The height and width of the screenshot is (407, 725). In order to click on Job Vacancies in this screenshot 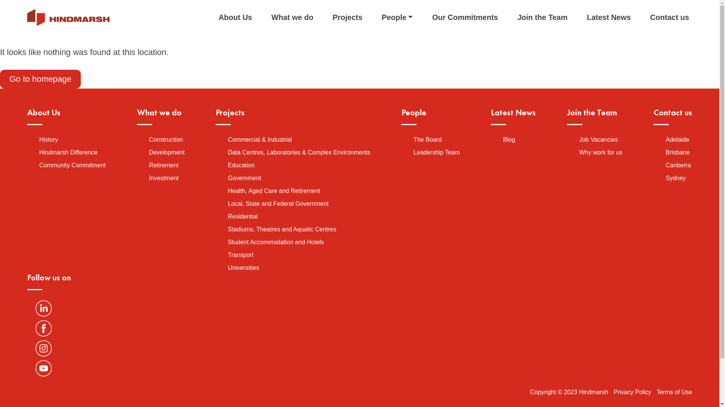, I will do `click(599, 139)`.